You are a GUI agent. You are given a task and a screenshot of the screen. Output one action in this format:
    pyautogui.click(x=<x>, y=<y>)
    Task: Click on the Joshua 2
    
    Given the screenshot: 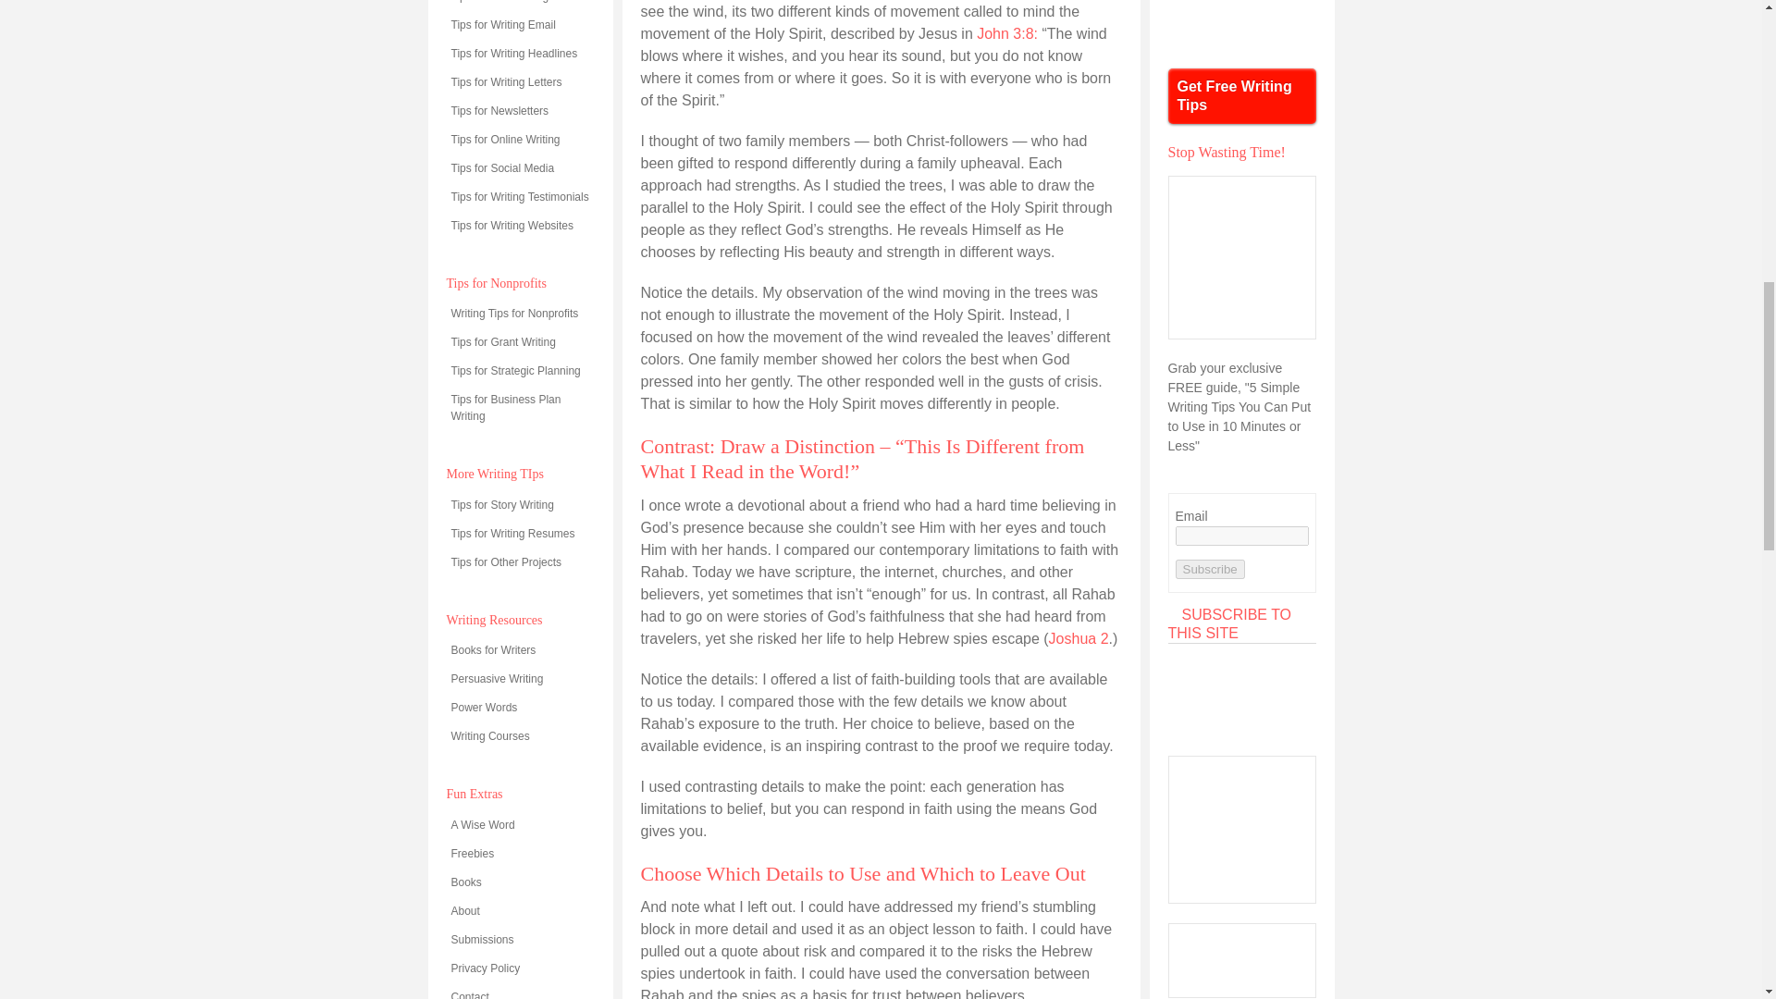 What is the action you would take?
    pyautogui.click(x=1079, y=638)
    